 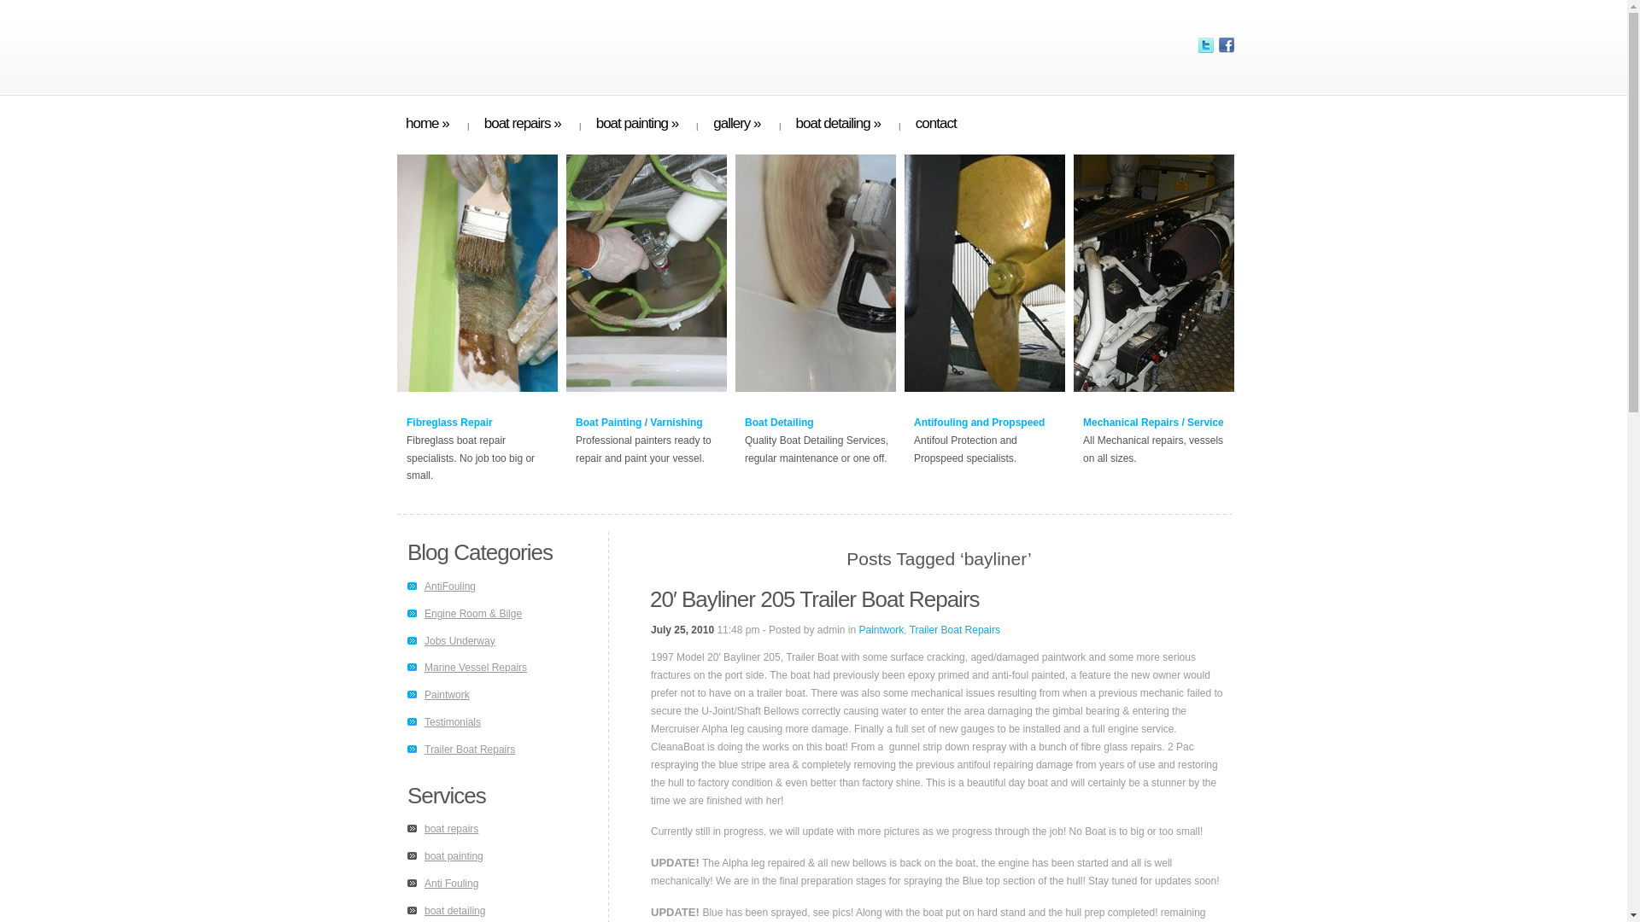 What do you see at coordinates (453, 722) in the screenshot?
I see `View all posts filed under Testimonials` at bounding box center [453, 722].